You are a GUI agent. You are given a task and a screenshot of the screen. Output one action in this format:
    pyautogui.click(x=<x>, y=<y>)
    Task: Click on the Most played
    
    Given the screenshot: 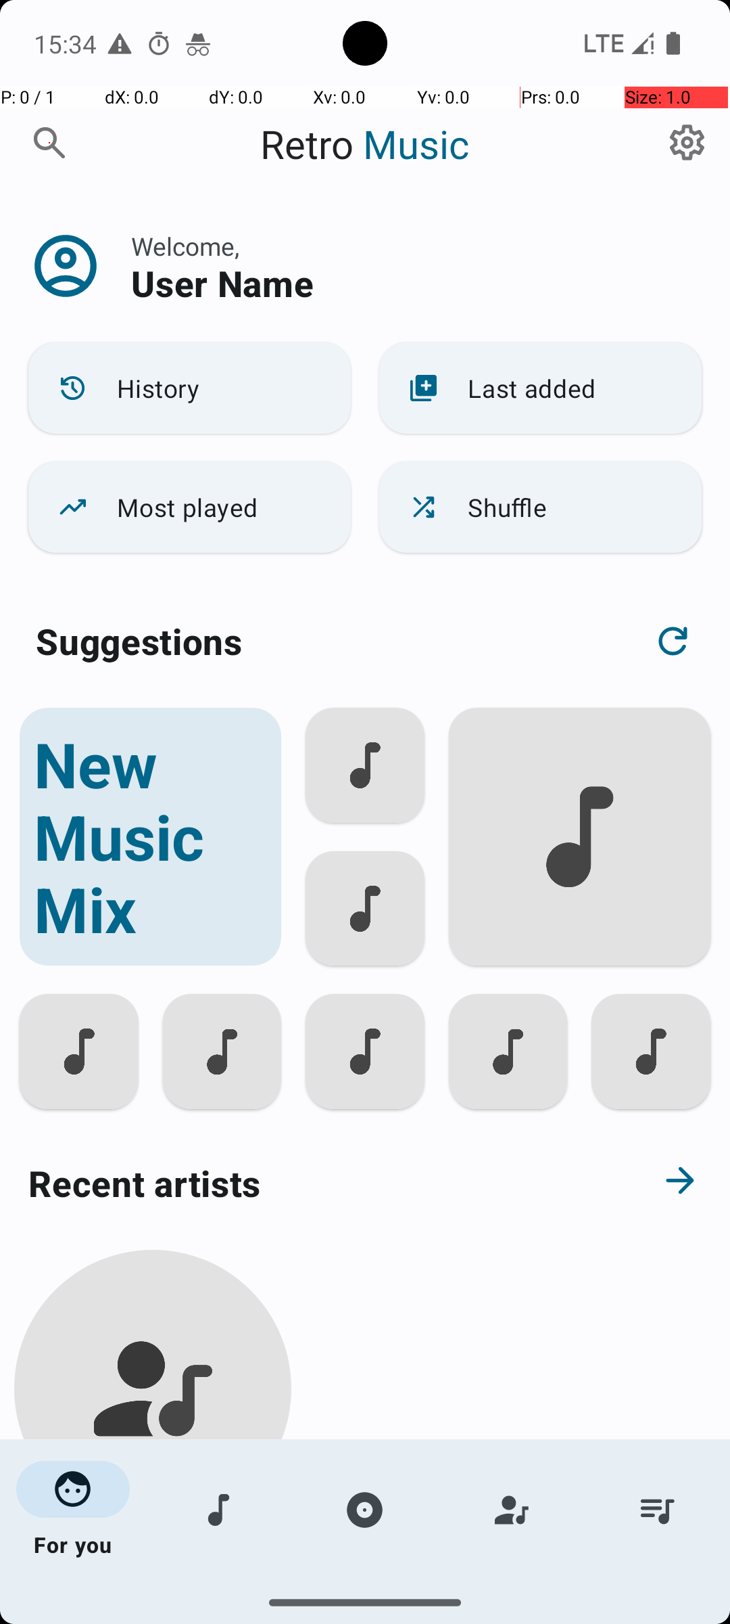 What is the action you would take?
    pyautogui.click(x=189, y=507)
    